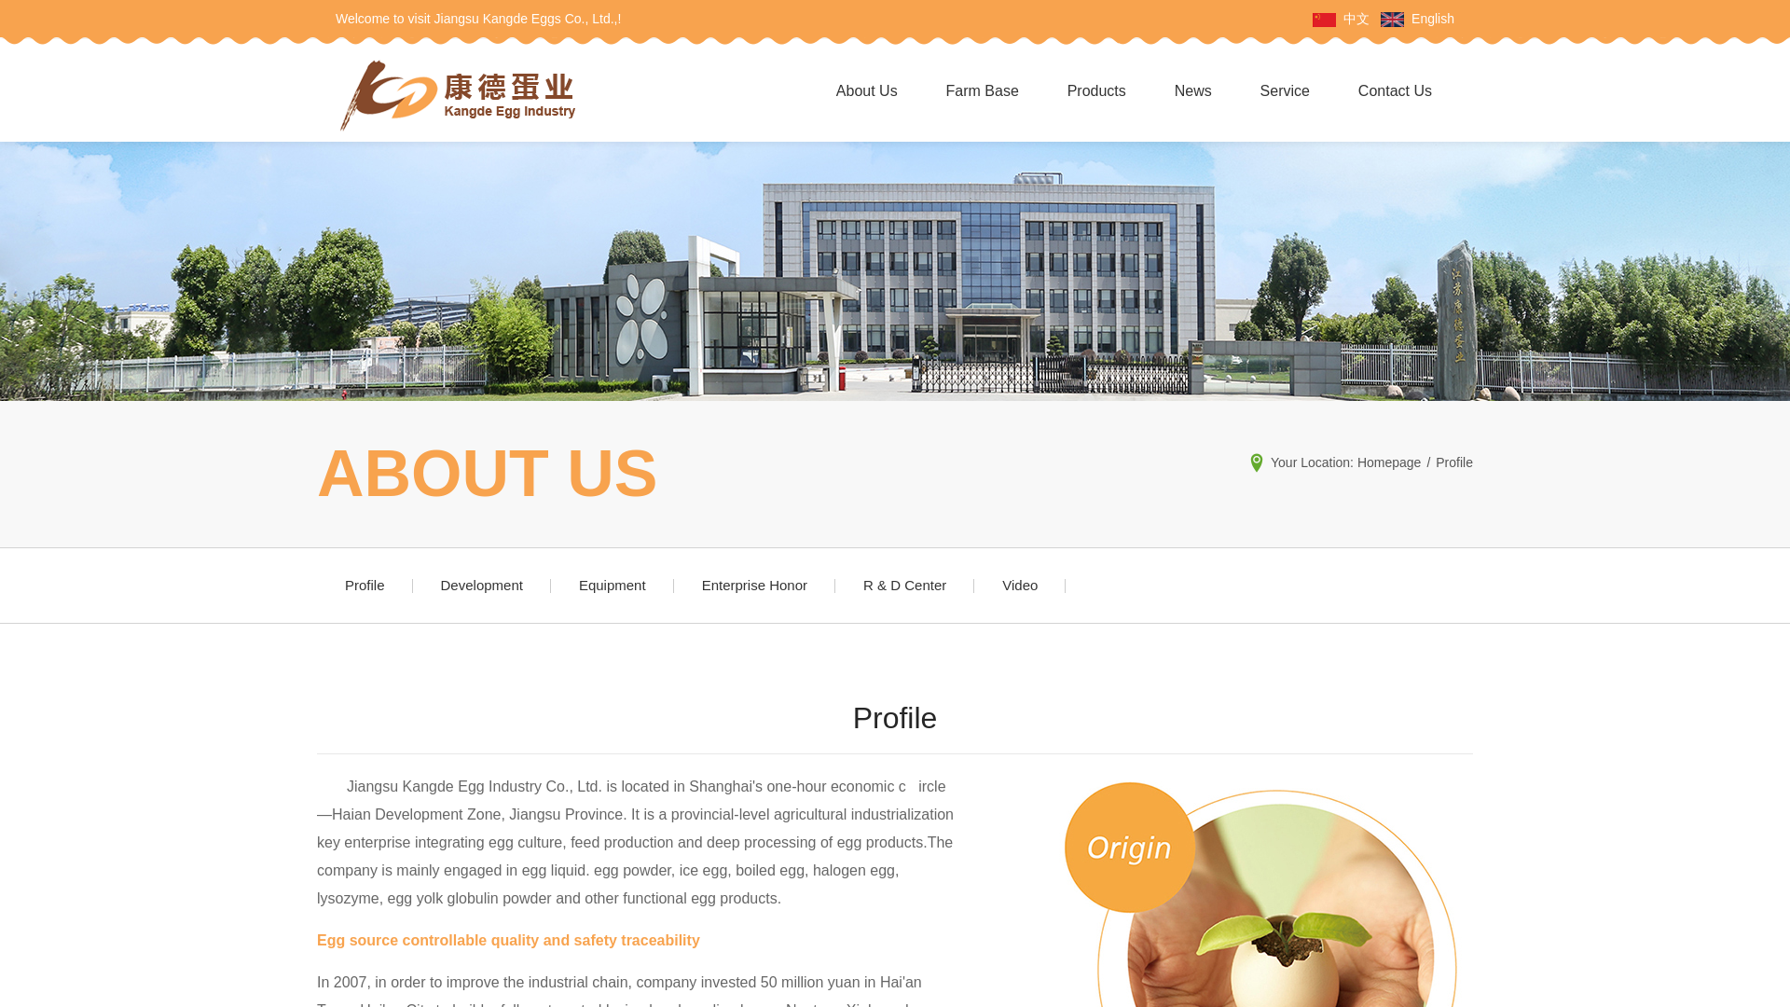  Describe the element at coordinates (482, 586) in the screenshot. I see `Development` at that location.